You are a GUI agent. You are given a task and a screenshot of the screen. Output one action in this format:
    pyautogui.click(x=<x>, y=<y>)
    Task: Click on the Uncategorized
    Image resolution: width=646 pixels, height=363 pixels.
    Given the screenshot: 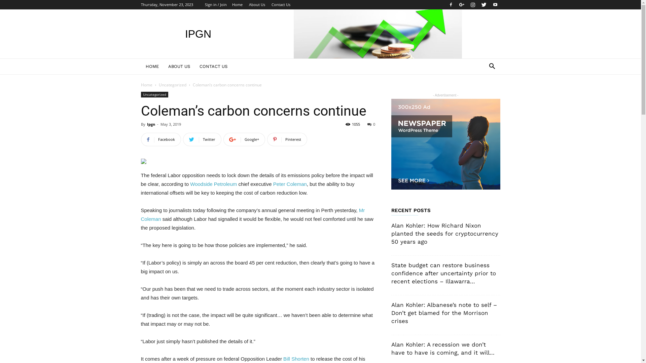 What is the action you would take?
    pyautogui.click(x=154, y=95)
    